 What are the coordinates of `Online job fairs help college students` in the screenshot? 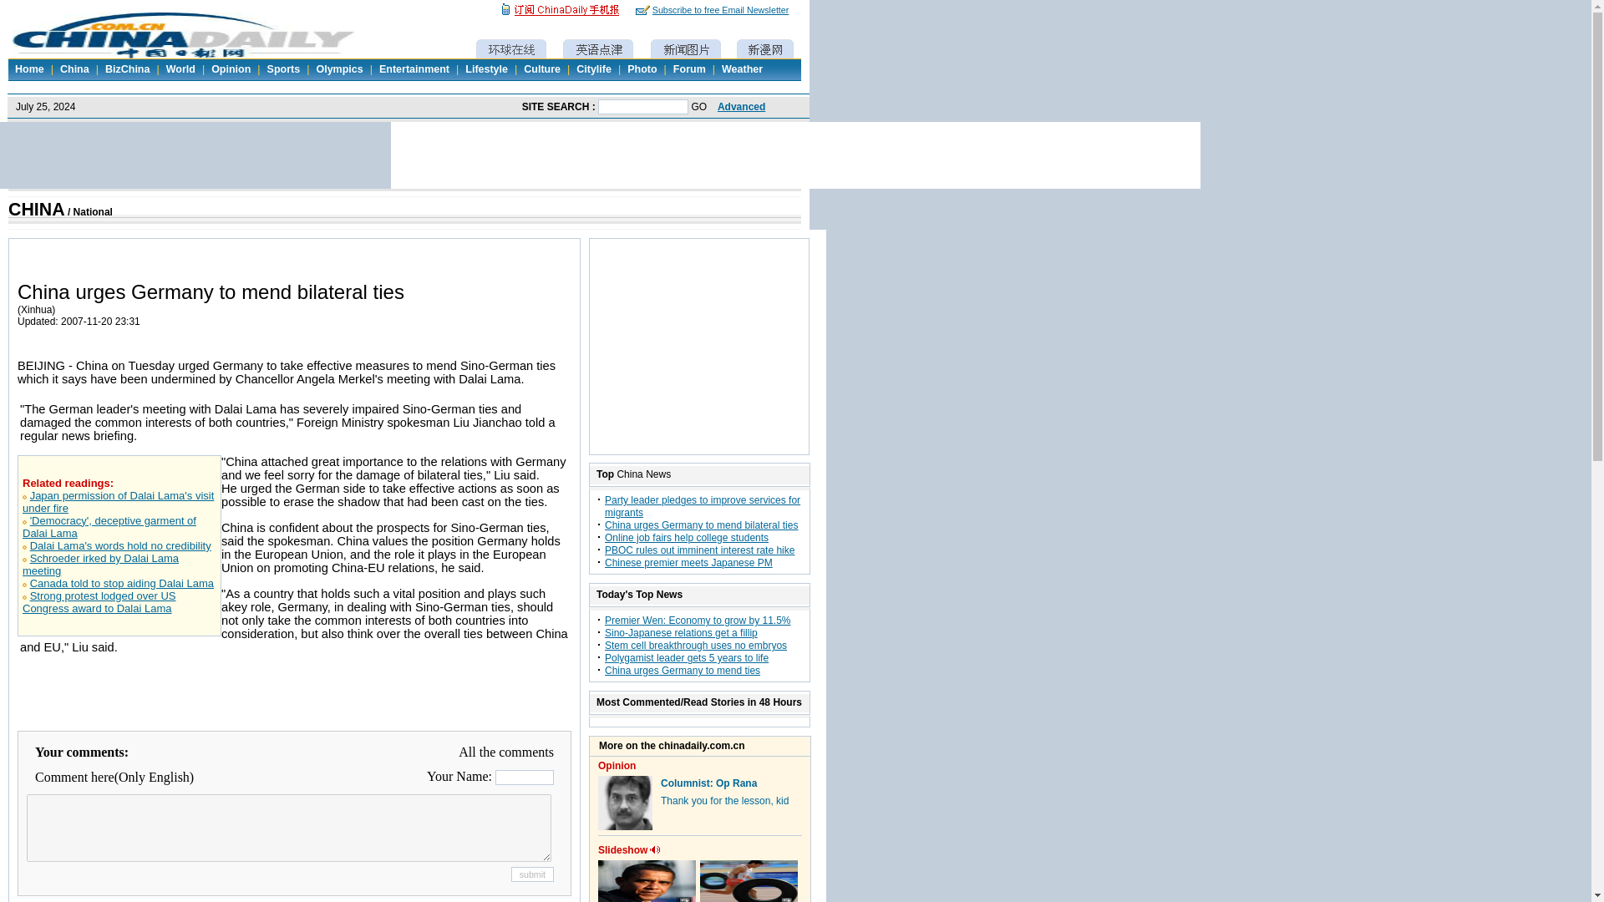 It's located at (686, 538).